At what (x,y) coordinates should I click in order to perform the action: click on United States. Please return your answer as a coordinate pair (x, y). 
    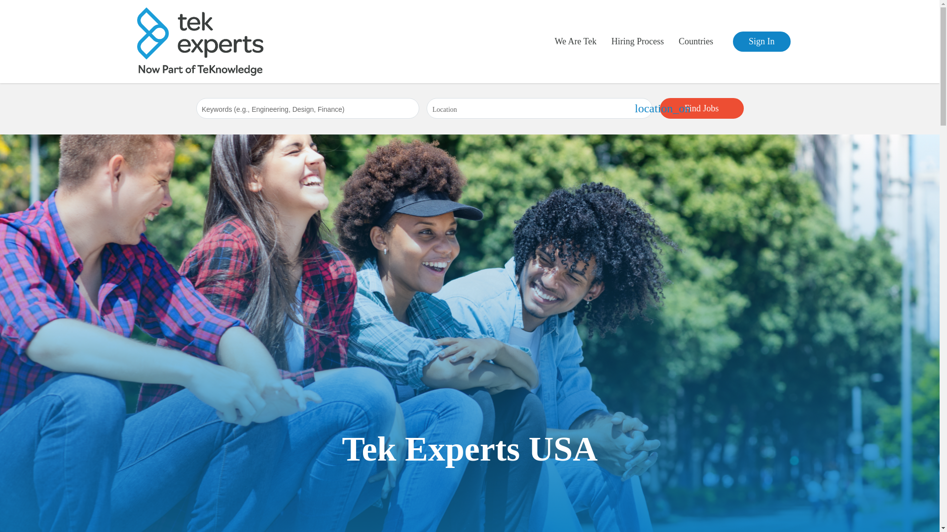
    Looking at the image, I should click on (503, 92).